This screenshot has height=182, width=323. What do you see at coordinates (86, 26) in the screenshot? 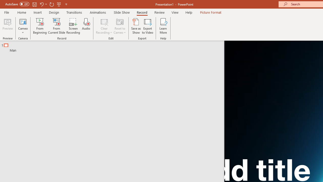
I see `Audio` at bounding box center [86, 26].